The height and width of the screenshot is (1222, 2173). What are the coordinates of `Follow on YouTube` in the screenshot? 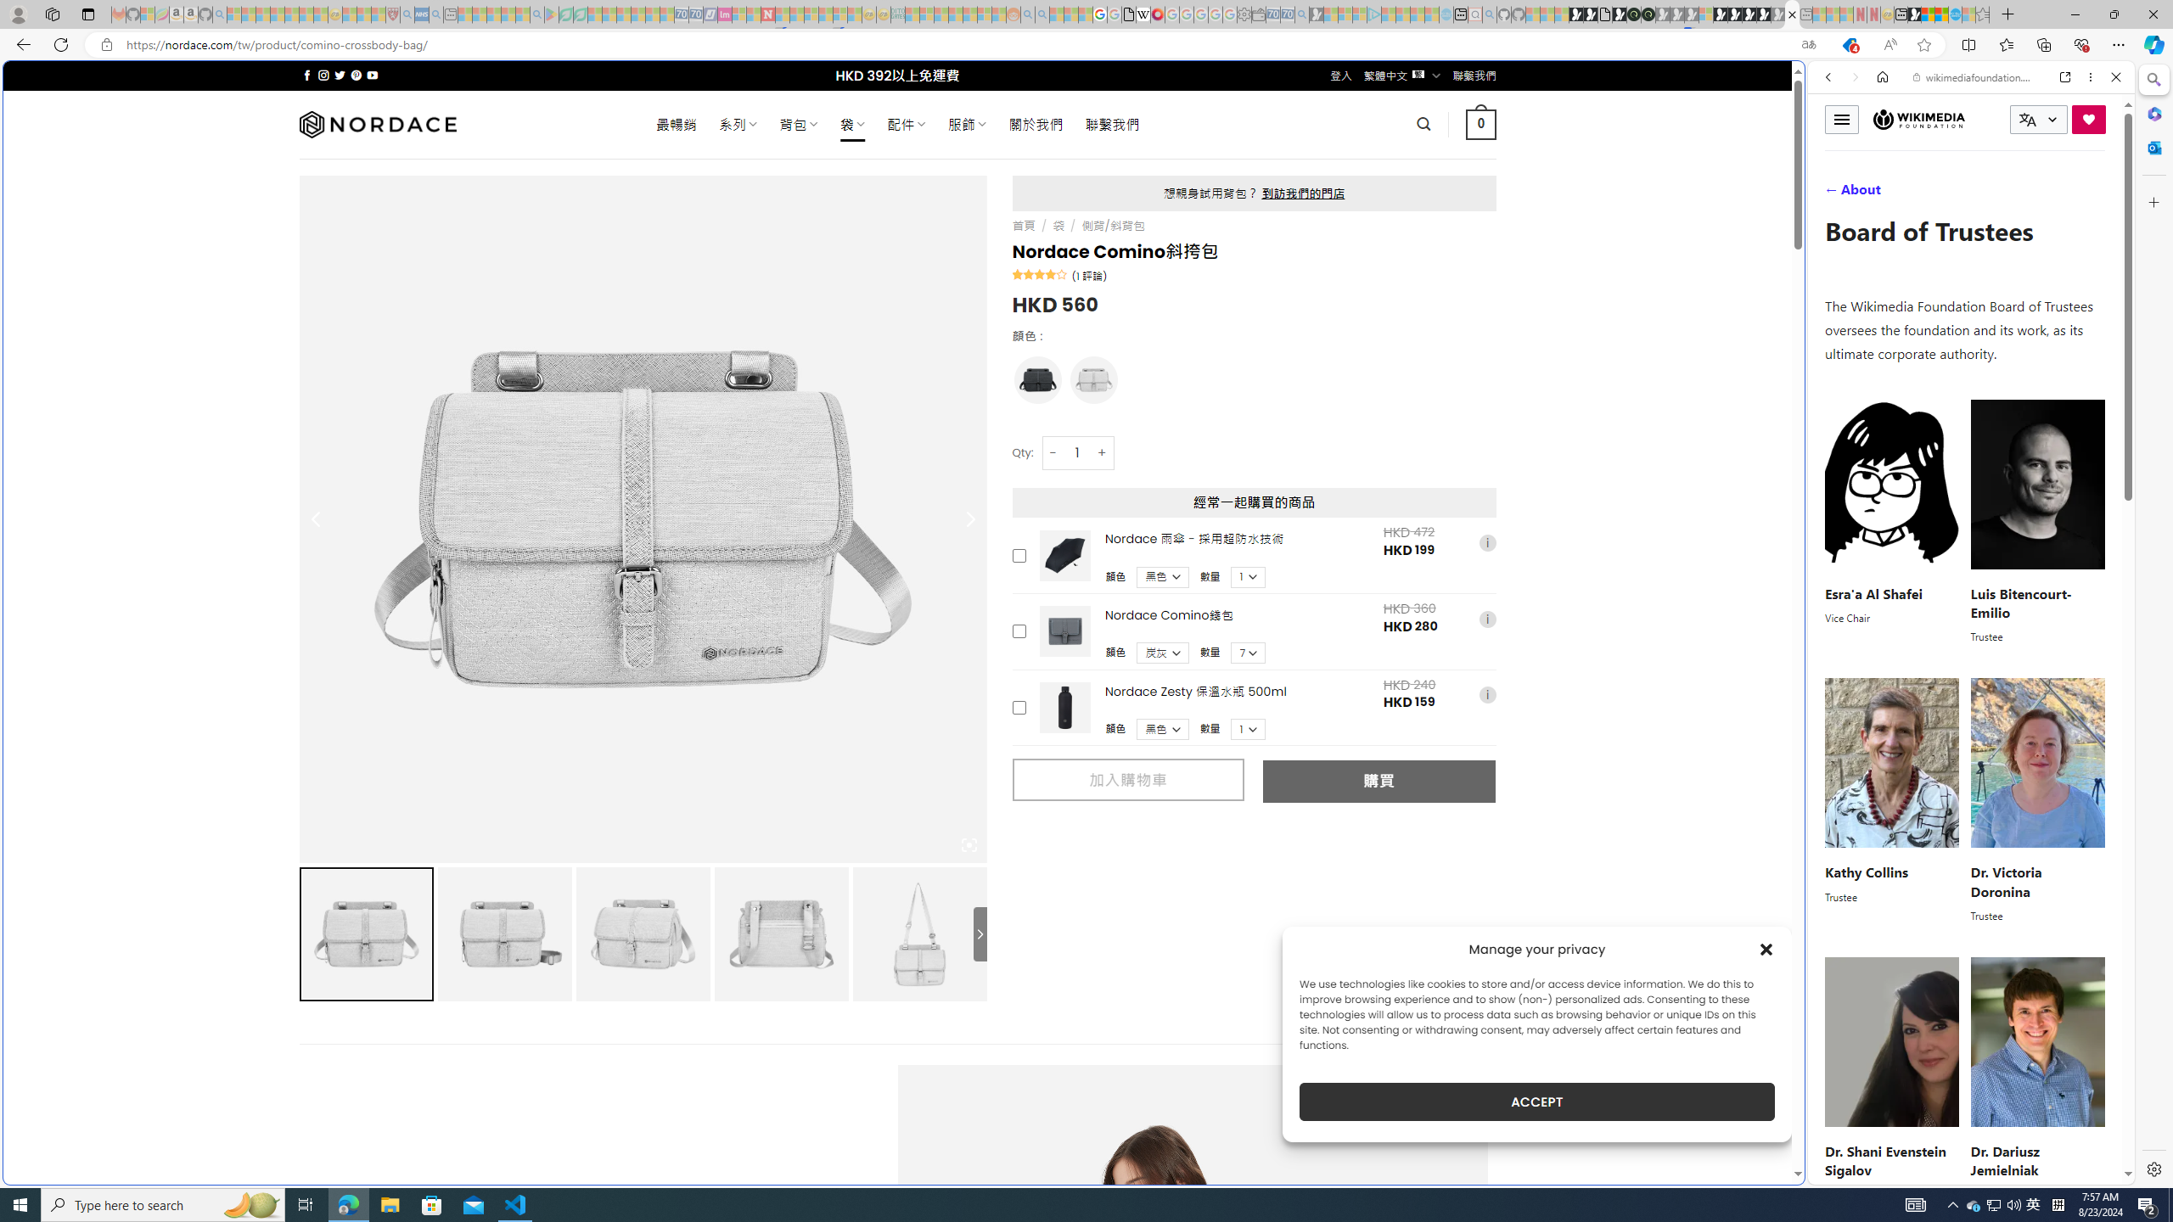 It's located at (372, 75).